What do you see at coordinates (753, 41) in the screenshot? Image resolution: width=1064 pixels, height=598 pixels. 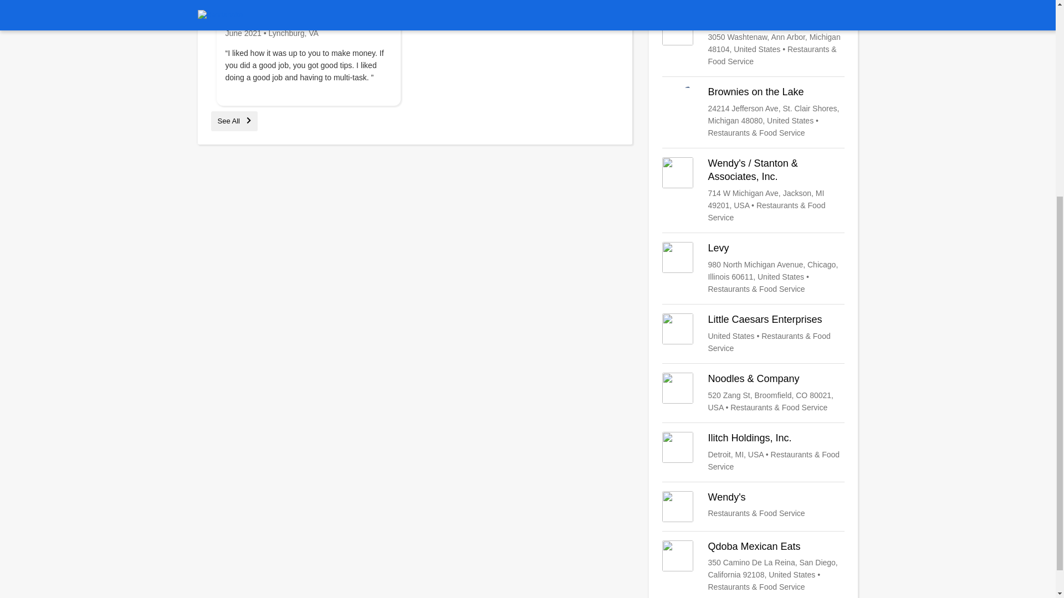 I see `Bigalora Wood Fired Cucina` at bounding box center [753, 41].